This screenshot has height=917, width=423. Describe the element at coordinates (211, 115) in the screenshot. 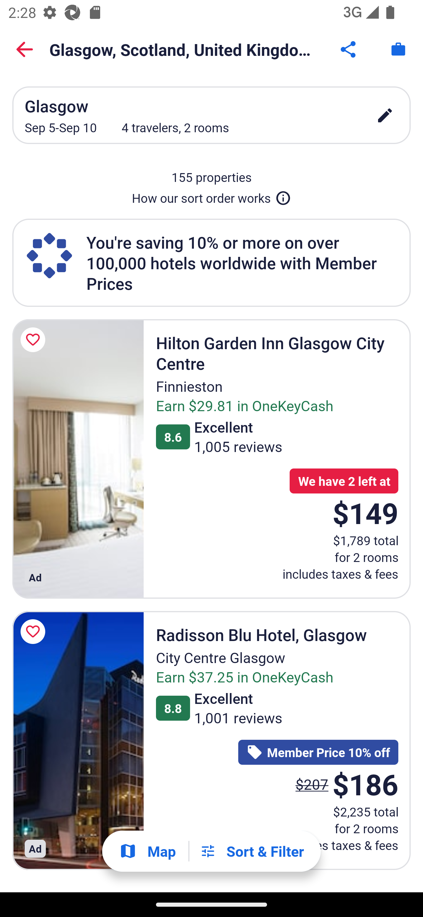

I see `Glasgow Sep 5-Sep 10 4 travelers, 2 rooms edit` at that location.